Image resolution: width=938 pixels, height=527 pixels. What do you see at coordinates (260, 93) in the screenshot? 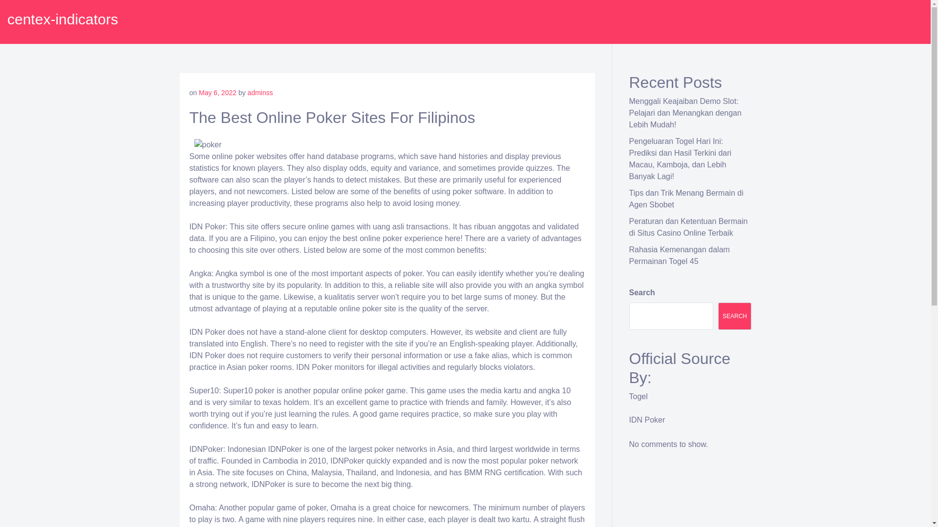
I see `adminss` at bounding box center [260, 93].